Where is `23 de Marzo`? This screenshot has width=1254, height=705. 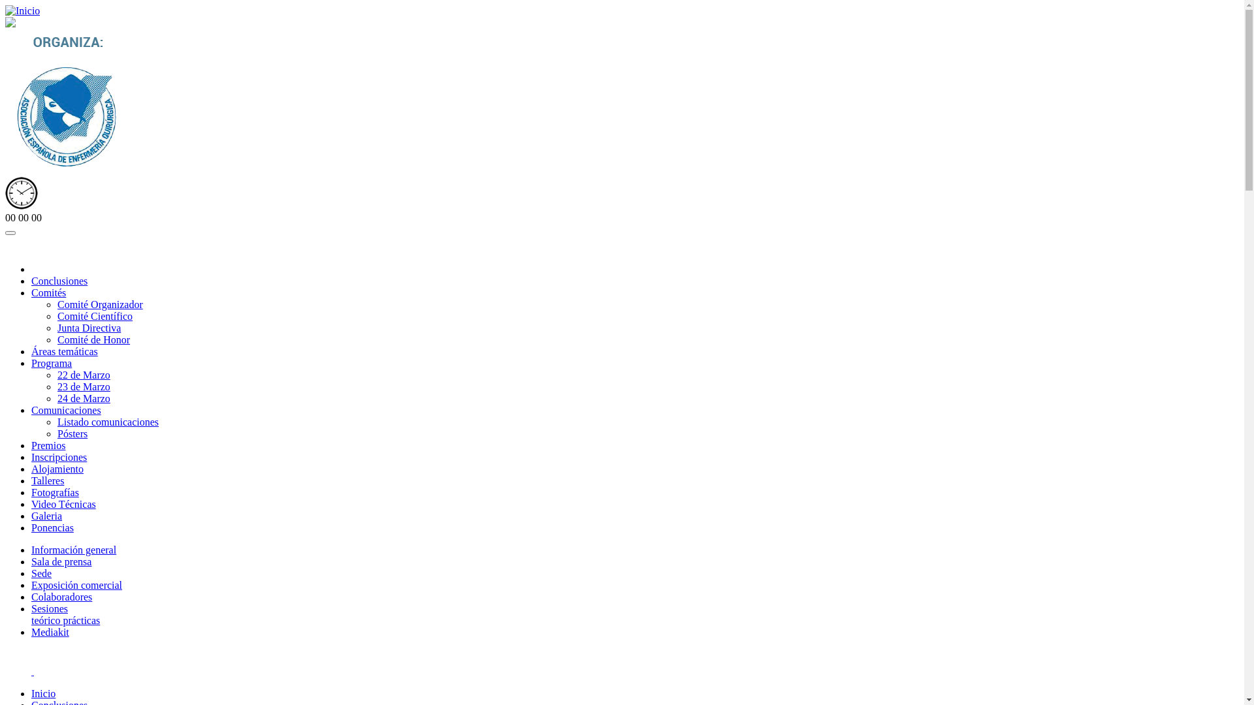 23 de Marzo is located at coordinates (84, 386).